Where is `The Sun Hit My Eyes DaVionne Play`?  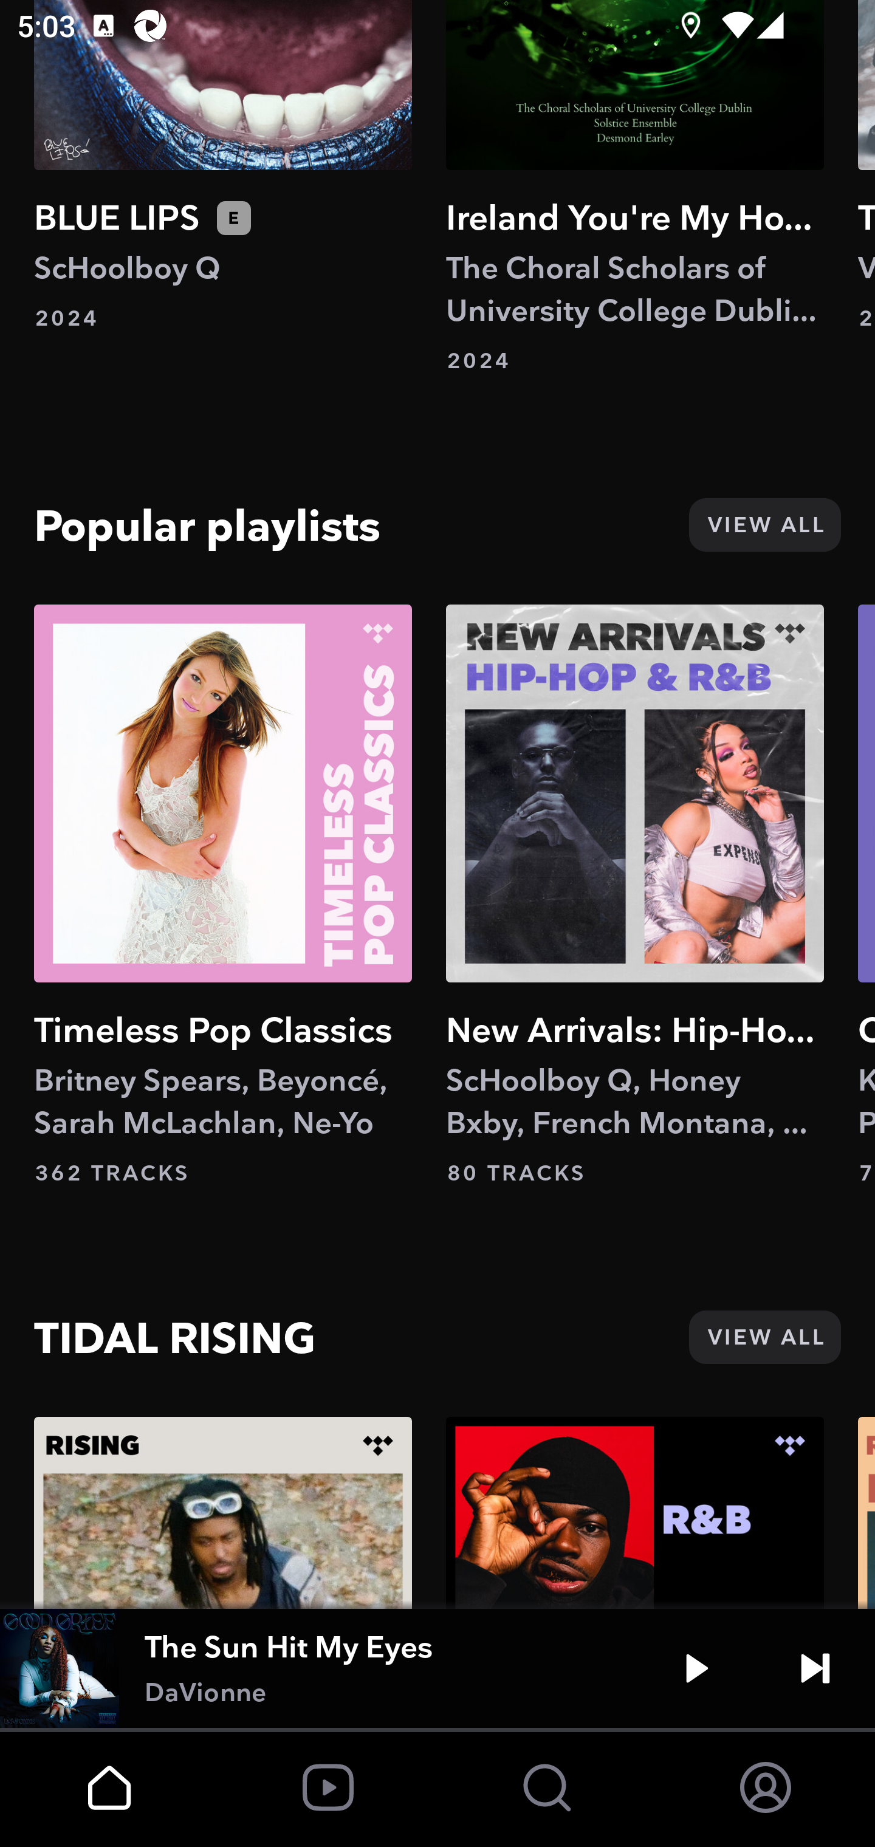
The Sun Hit My Eyes DaVionne Play is located at coordinates (437, 1668).